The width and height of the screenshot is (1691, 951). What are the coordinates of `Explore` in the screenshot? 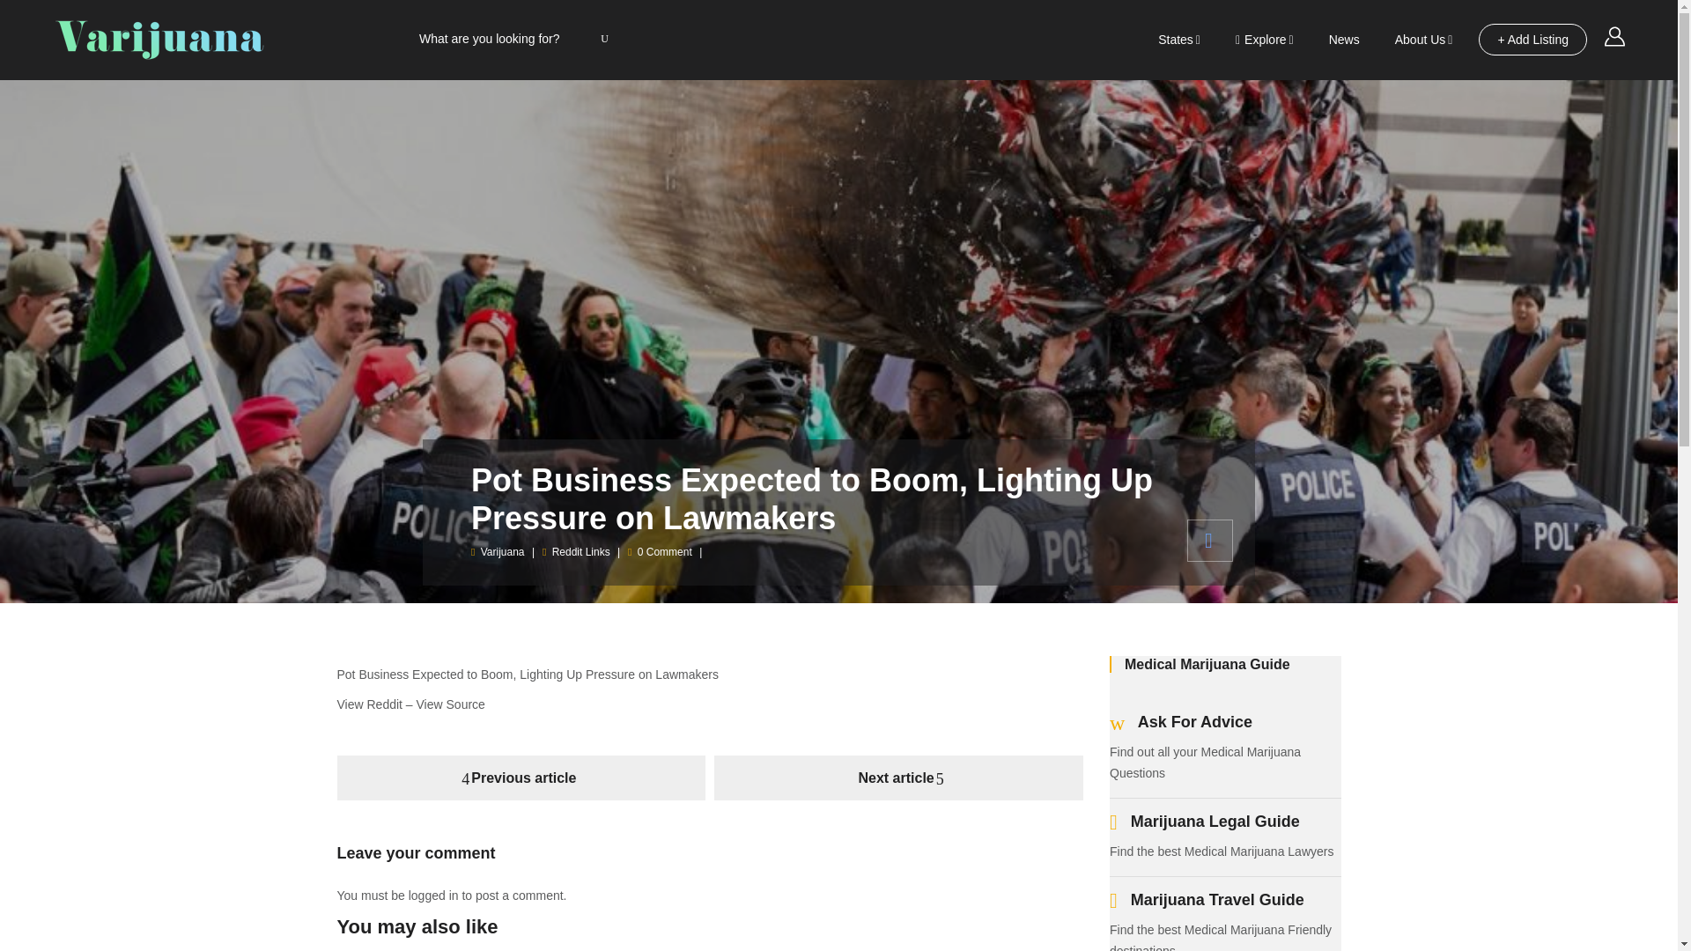 It's located at (1265, 40).